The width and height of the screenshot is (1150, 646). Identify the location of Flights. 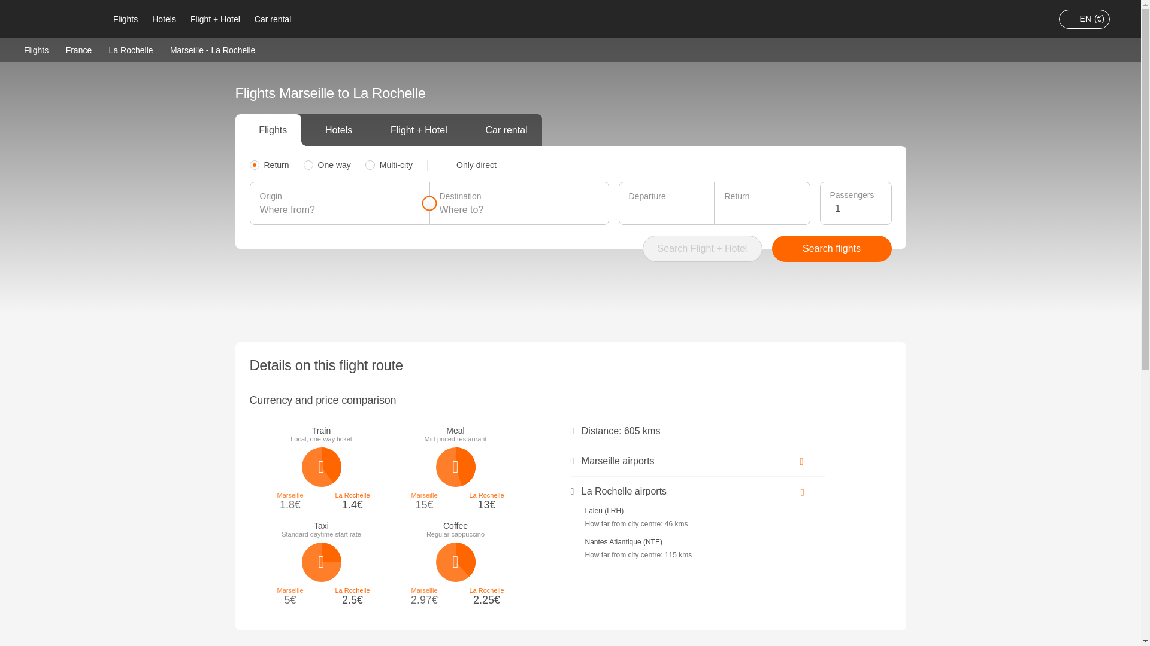
(36, 49).